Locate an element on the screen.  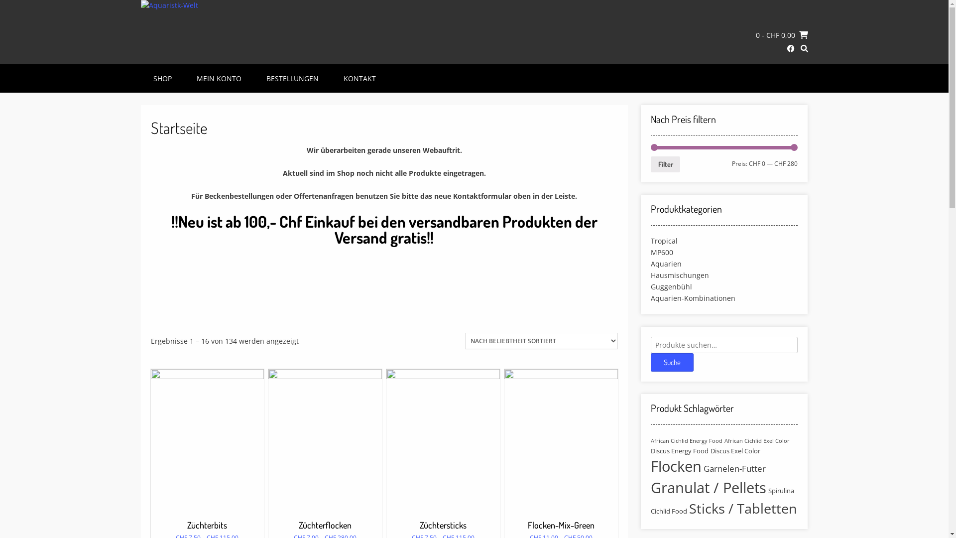
Sticks / Tabletten is located at coordinates (743, 509).